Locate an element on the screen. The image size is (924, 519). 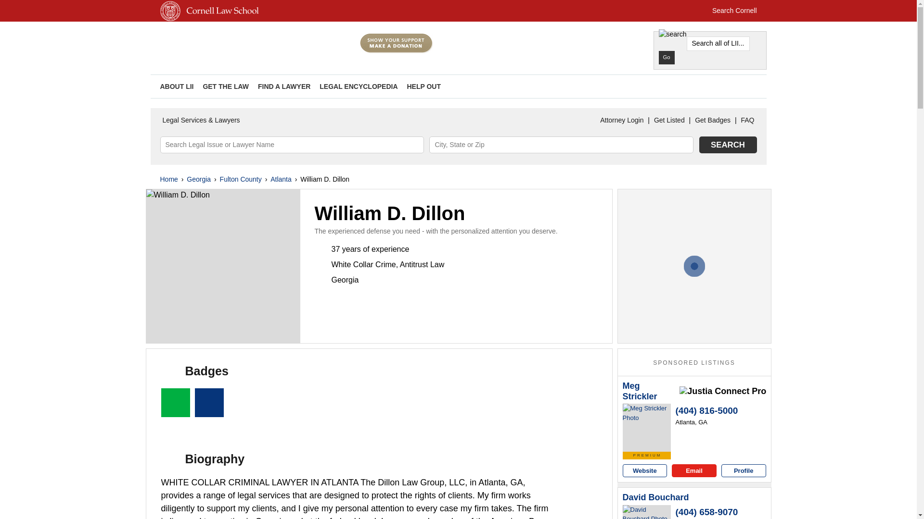
SPONSORED LISTINGS is located at coordinates (694, 363).